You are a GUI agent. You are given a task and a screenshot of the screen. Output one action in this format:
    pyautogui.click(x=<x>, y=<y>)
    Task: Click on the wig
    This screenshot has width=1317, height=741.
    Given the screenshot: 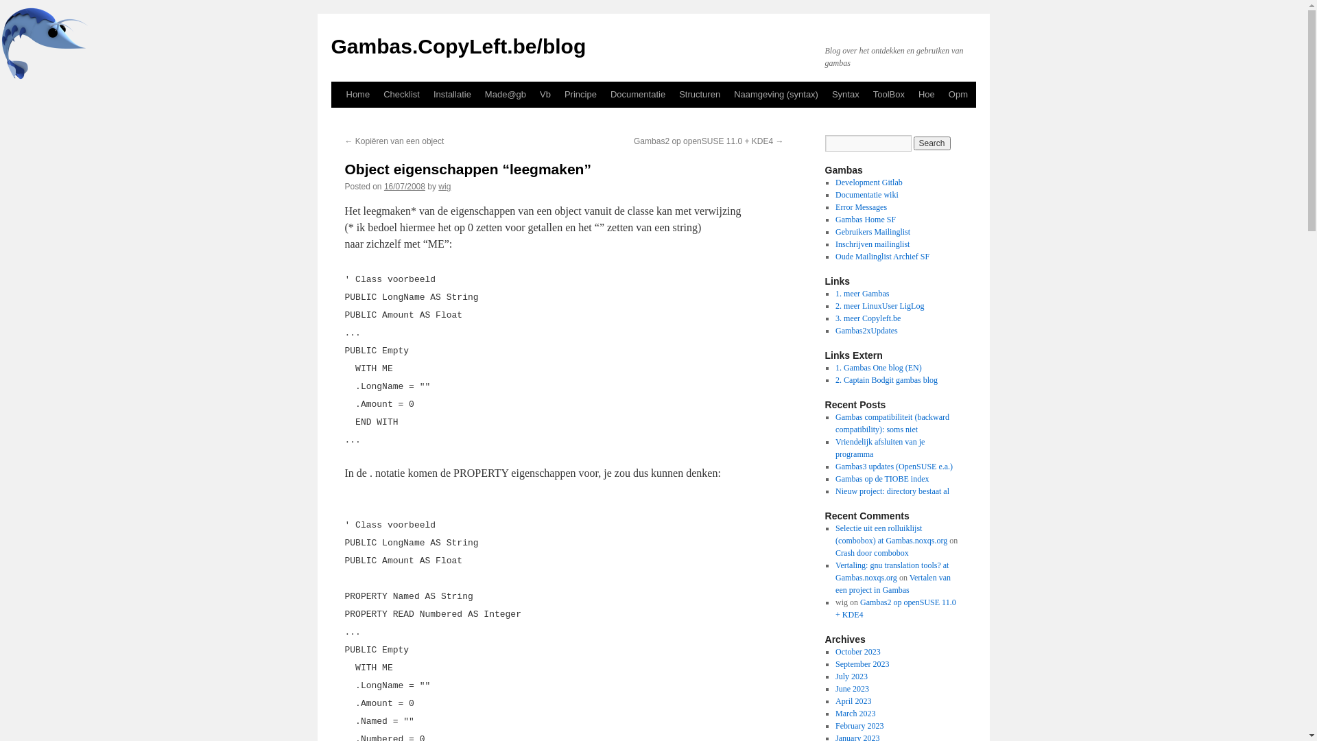 What is the action you would take?
    pyautogui.click(x=444, y=187)
    